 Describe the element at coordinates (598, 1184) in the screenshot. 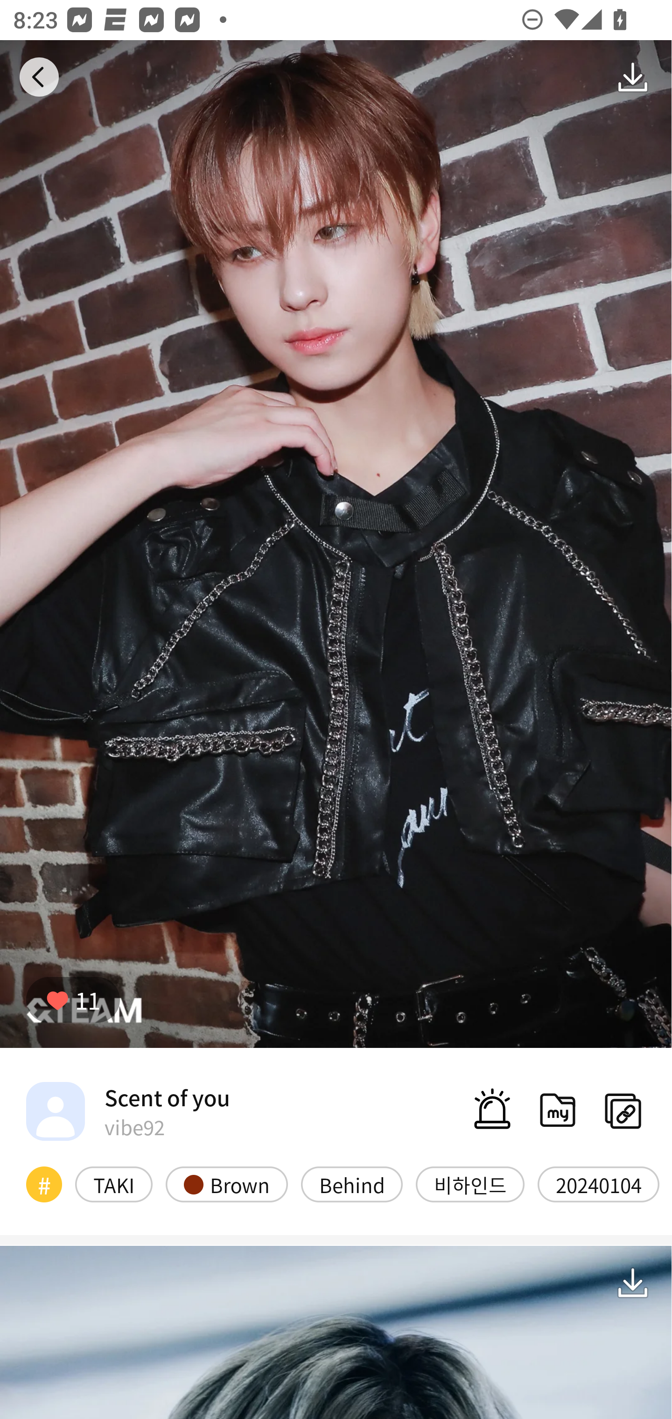

I see `20240104` at that location.